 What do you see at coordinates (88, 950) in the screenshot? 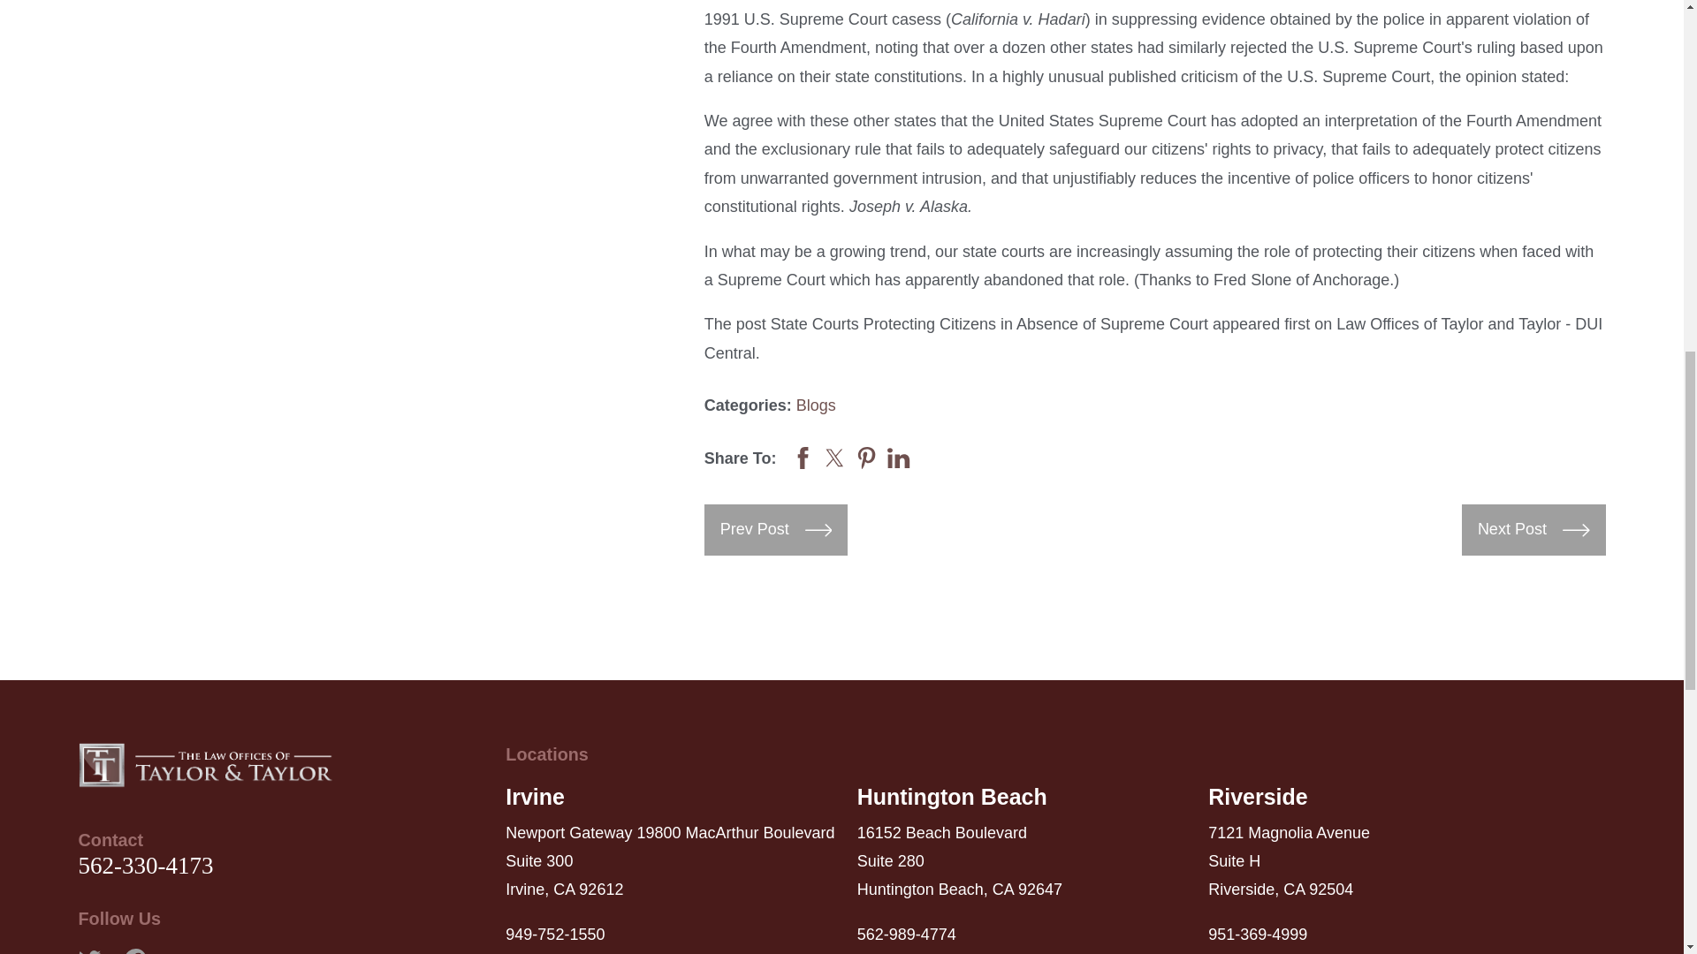
I see `Twitter` at bounding box center [88, 950].